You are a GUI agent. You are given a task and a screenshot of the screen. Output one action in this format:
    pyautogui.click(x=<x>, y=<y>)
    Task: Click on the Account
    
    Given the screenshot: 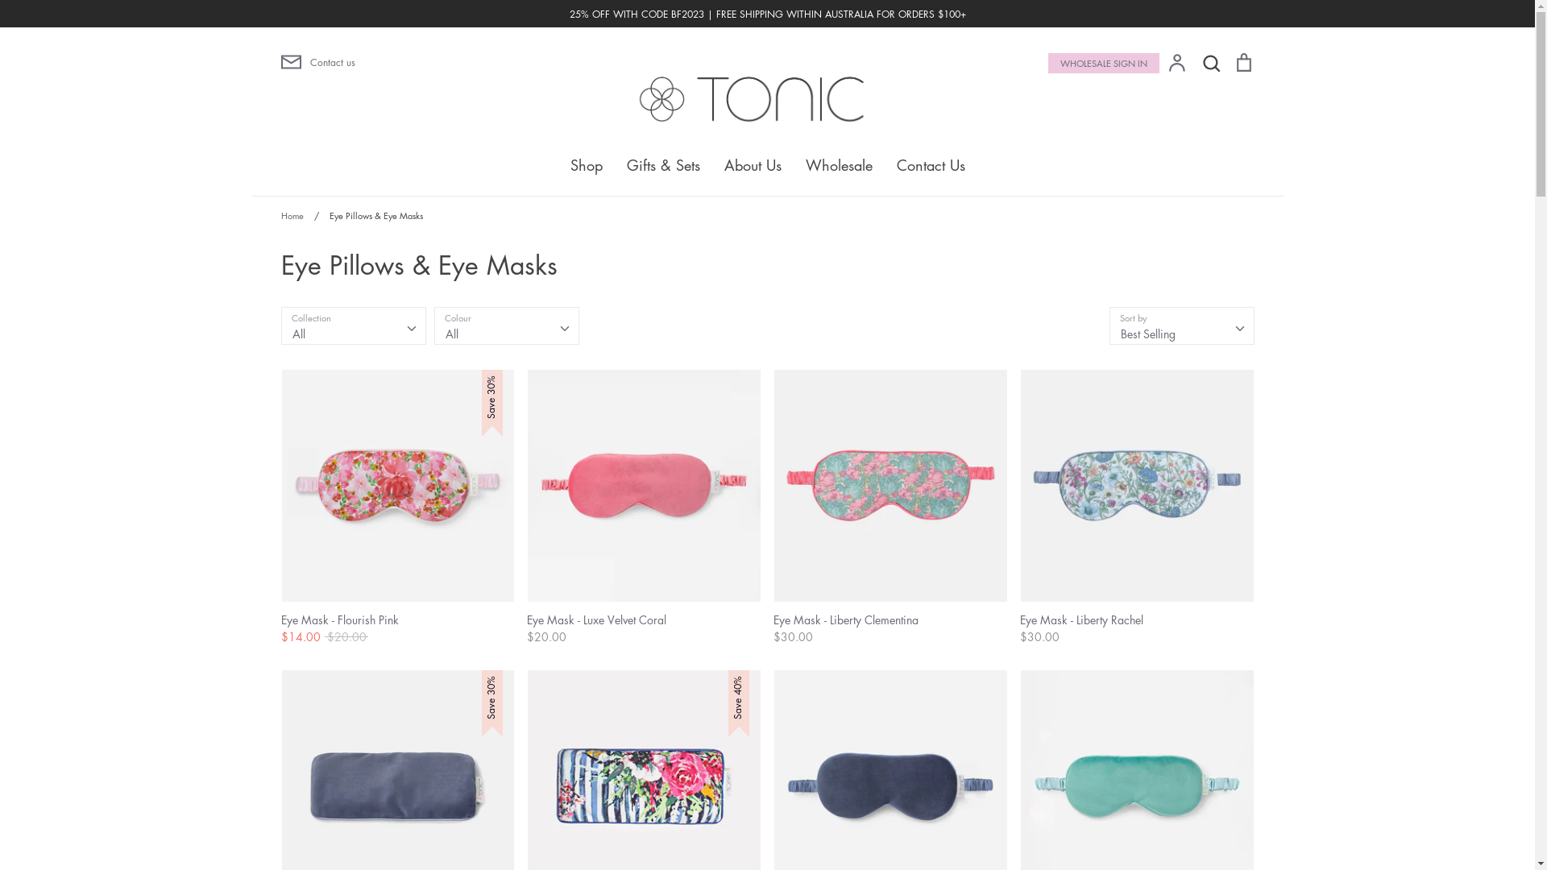 What is the action you would take?
    pyautogui.click(x=1177, y=63)
    